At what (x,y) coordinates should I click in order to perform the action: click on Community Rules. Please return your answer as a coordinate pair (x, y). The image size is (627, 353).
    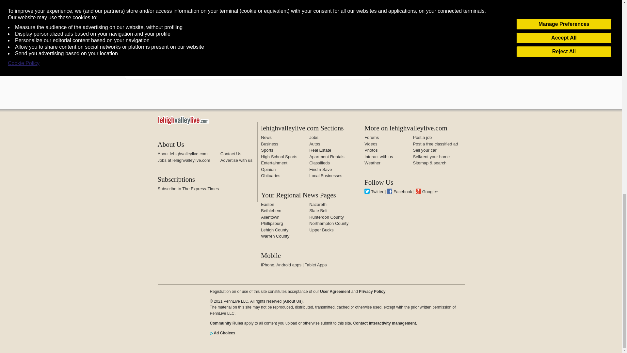
    Looking at the image, I should click on (226, 323).